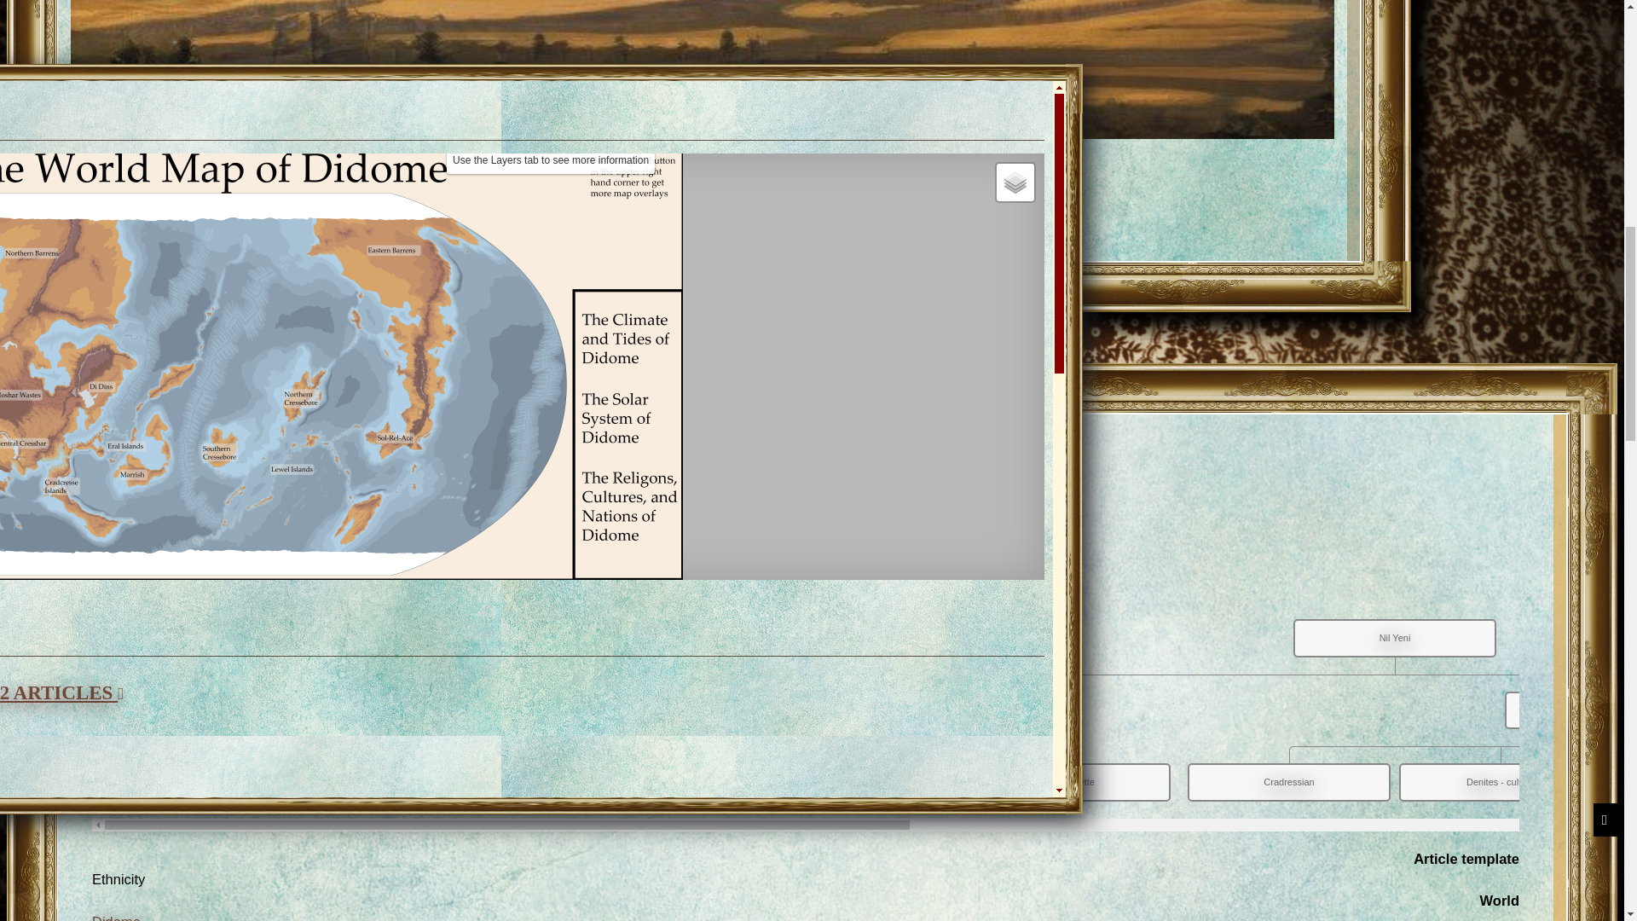  I want to click on The flight of the Marites, so click(640, 600).